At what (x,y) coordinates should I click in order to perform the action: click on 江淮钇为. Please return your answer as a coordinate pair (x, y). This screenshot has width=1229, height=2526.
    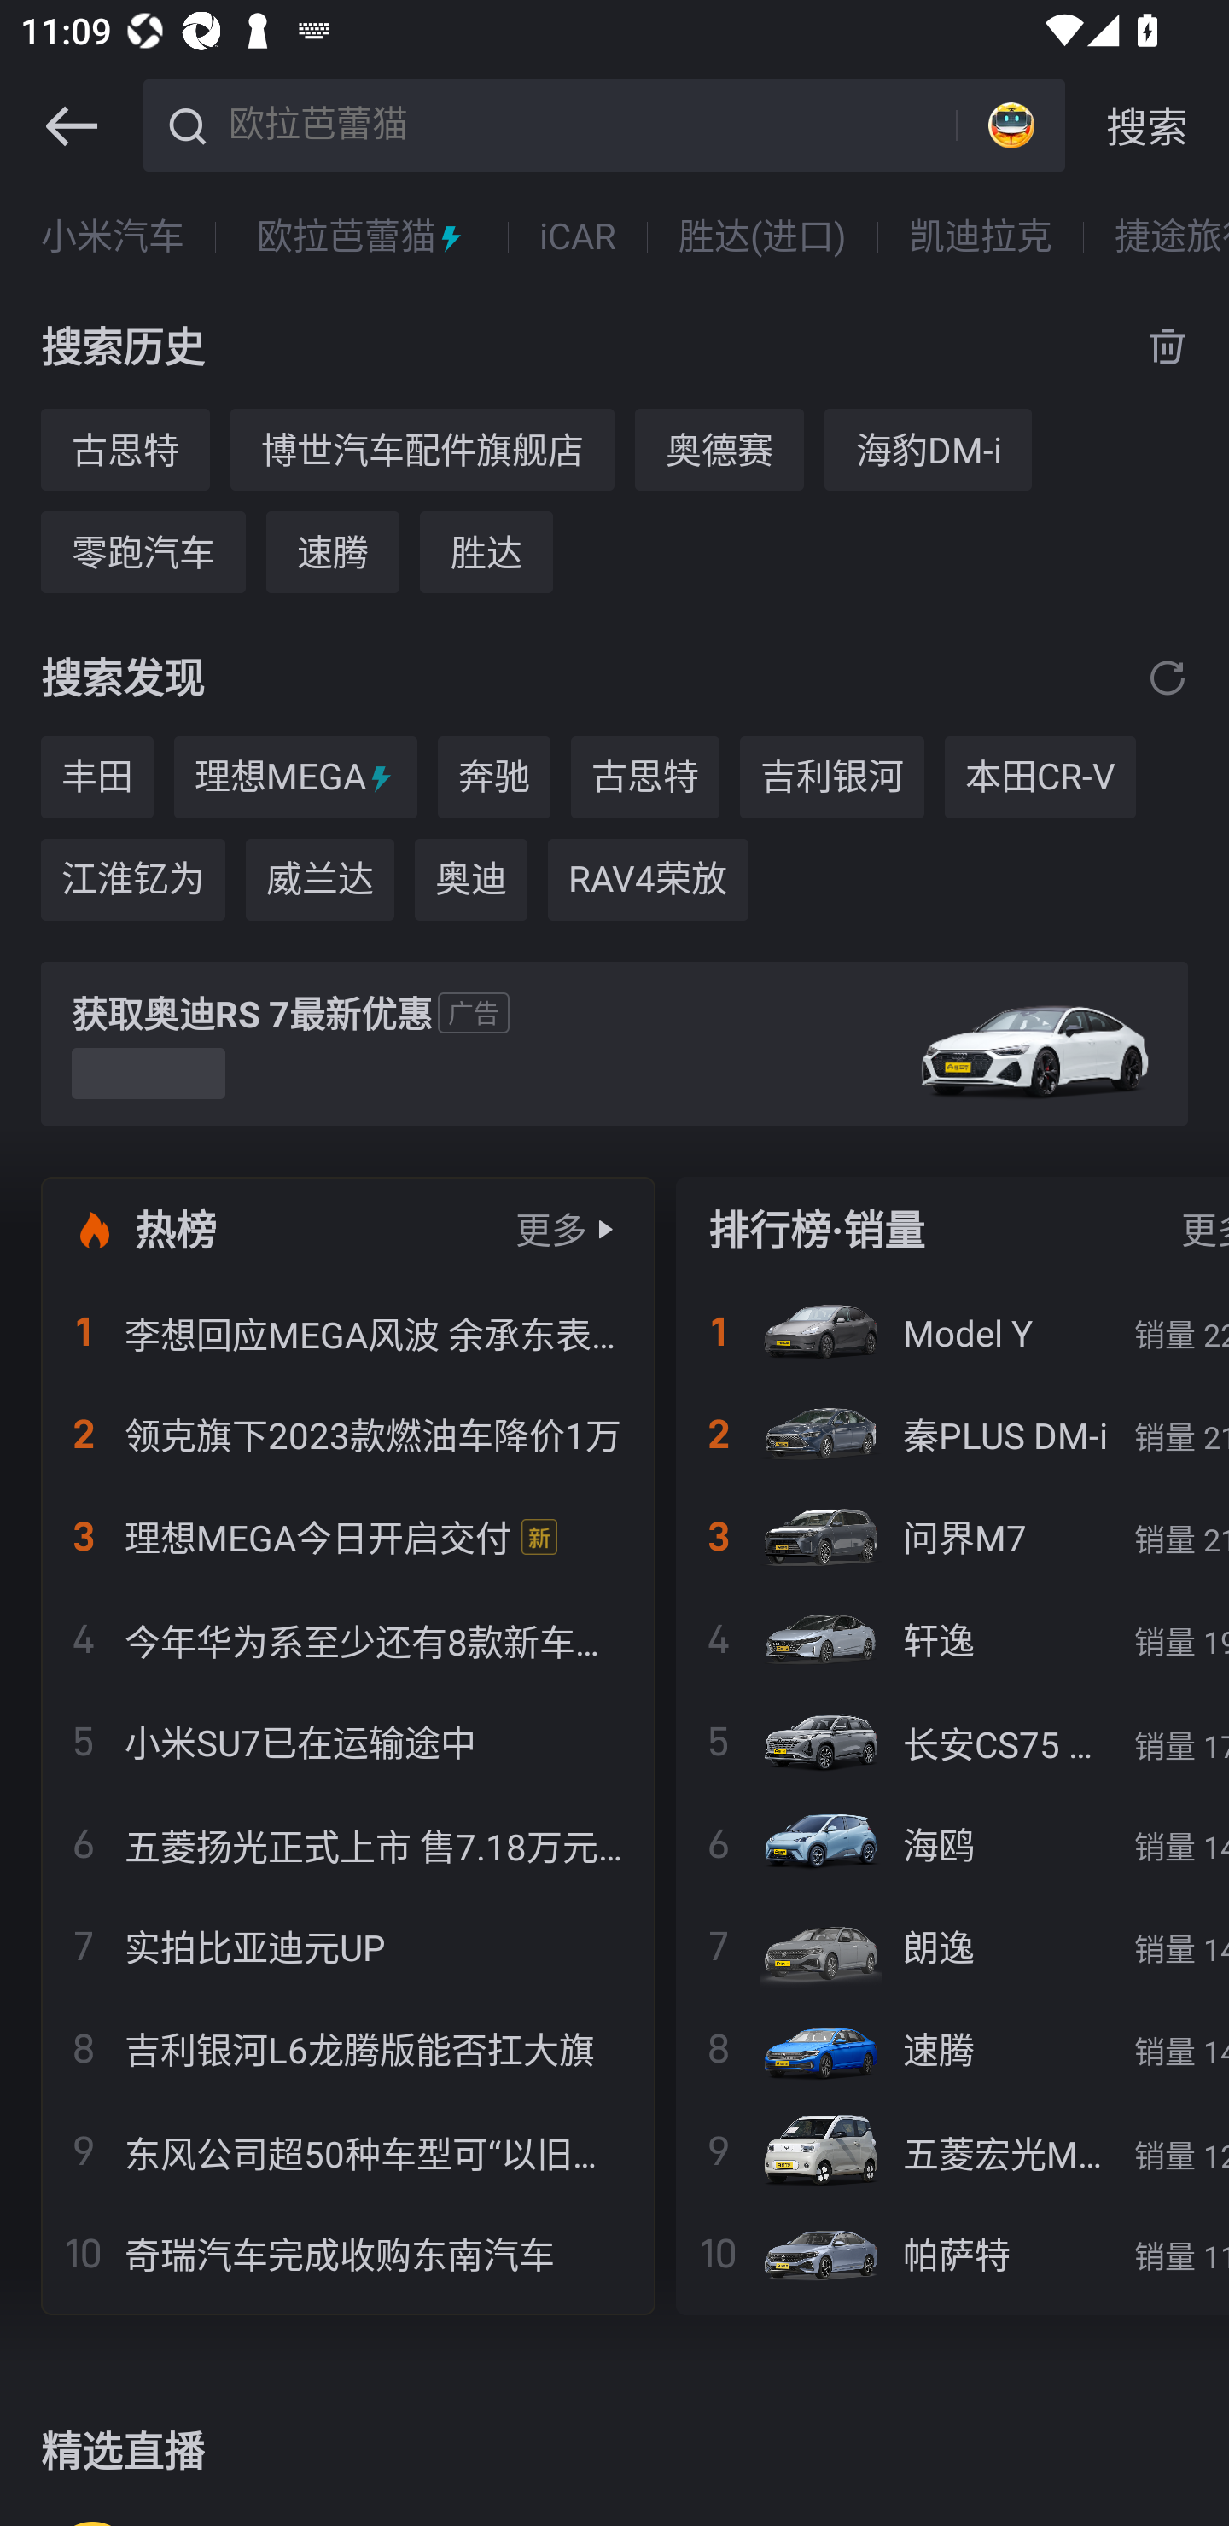
    Looking at the image, I should click on (132, 880).